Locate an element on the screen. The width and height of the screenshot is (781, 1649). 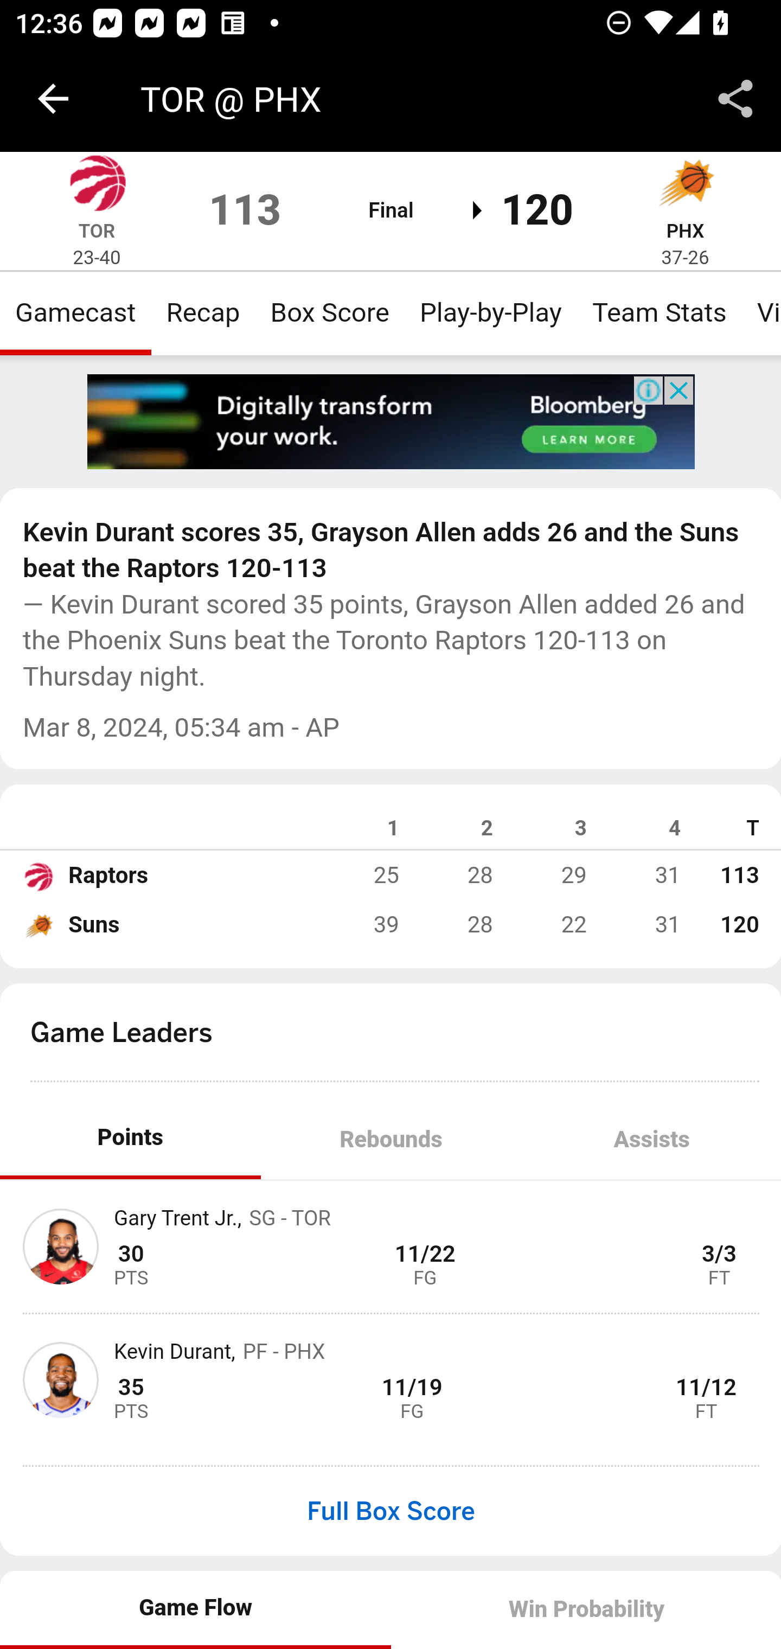
Toronto Raptors is located at coordinates (97, 183).